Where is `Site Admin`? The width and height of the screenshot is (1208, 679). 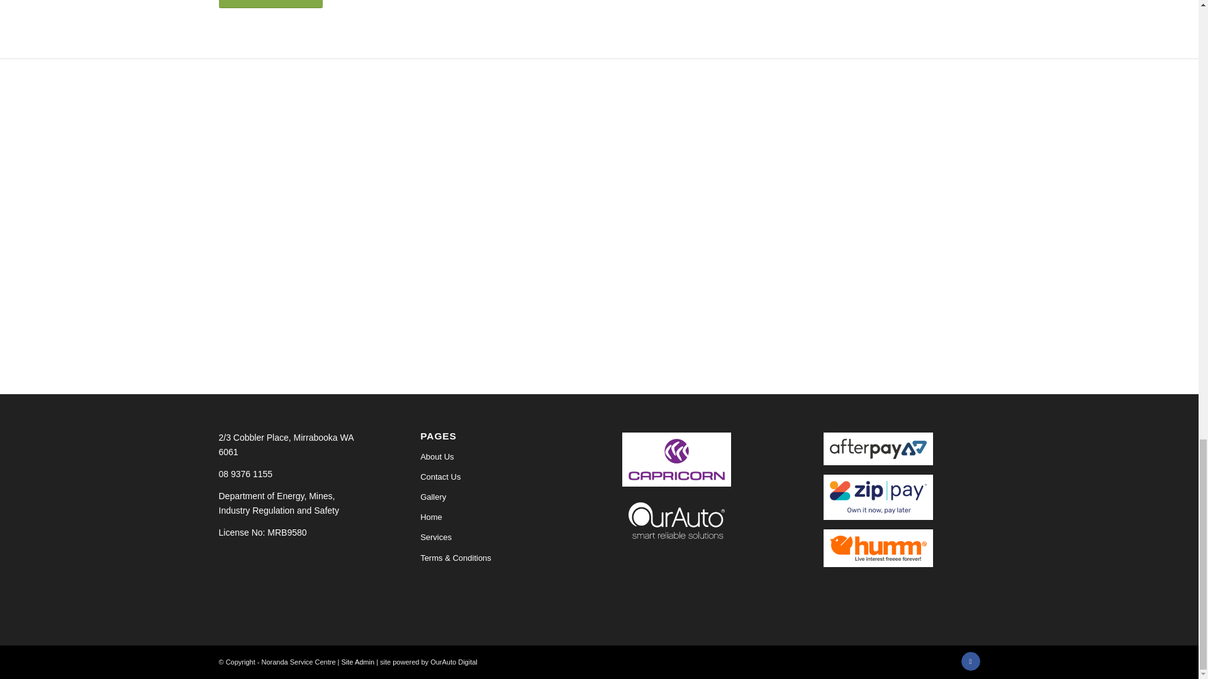 Site Admin is located at coordinates (357, 661).